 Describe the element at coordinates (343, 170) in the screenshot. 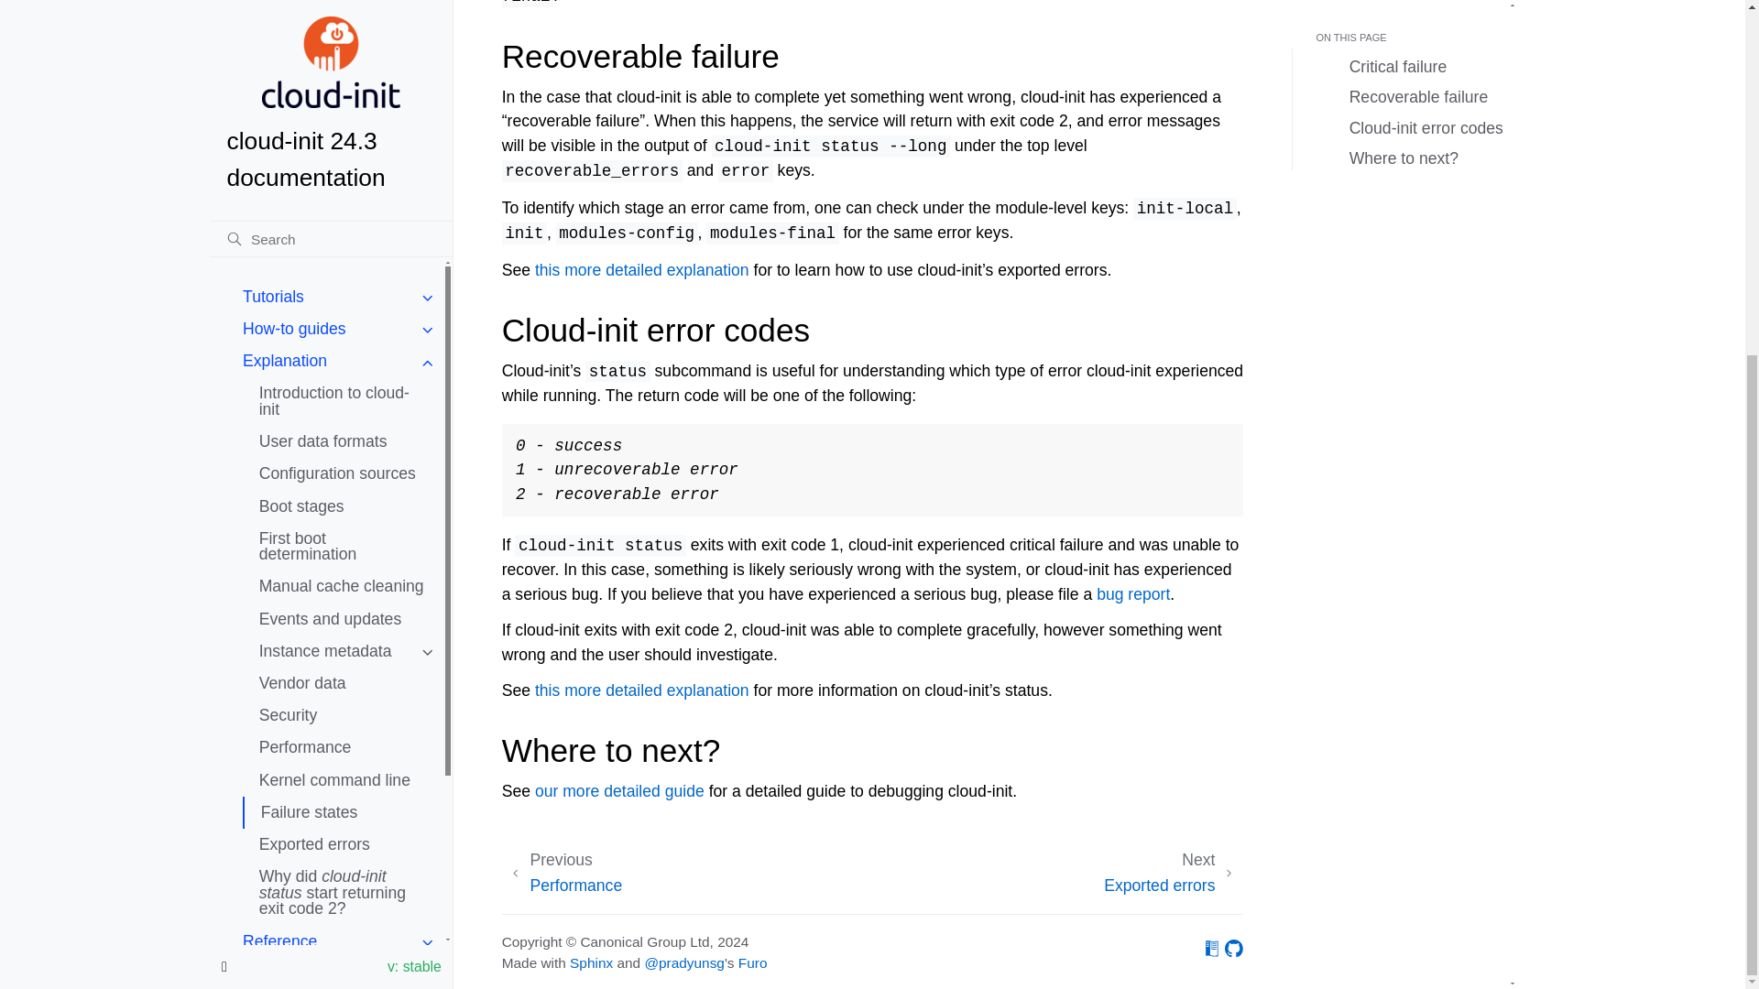

I see `Security` at that location.